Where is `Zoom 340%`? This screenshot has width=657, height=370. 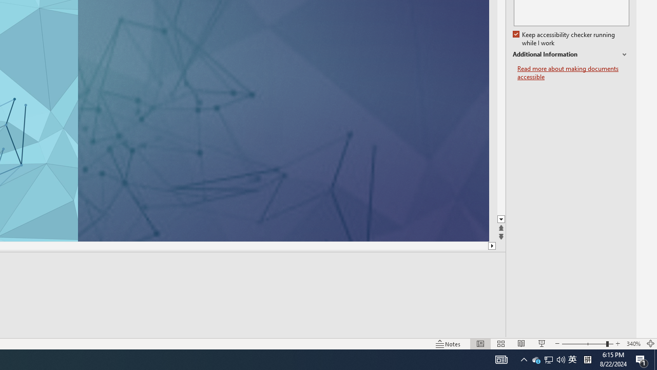 Zoom 340% is located at coordinates (633, 343).